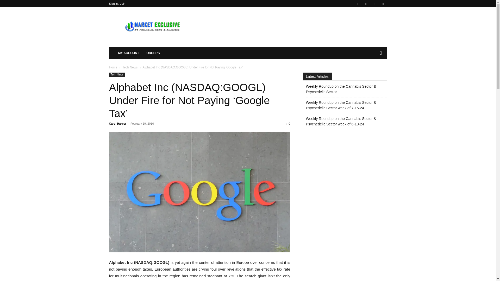  What do you see at coordinates (130, 67) in the screenshot?
I see `Tech News` at bounding box center [130, 67].